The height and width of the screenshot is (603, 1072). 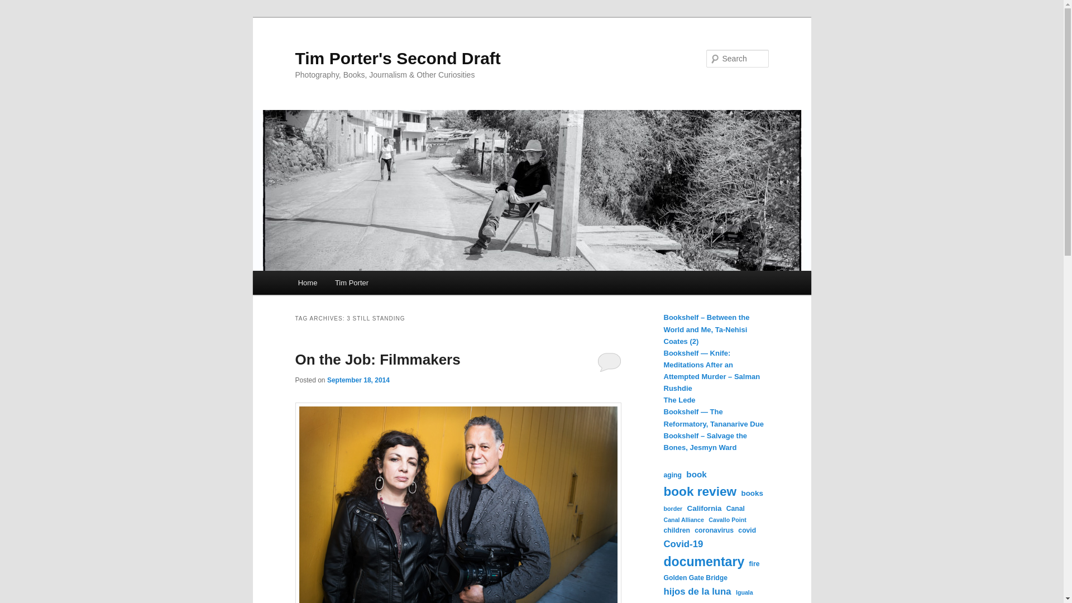 I want to click on September 18, 2014, so click(x=358, y=380).